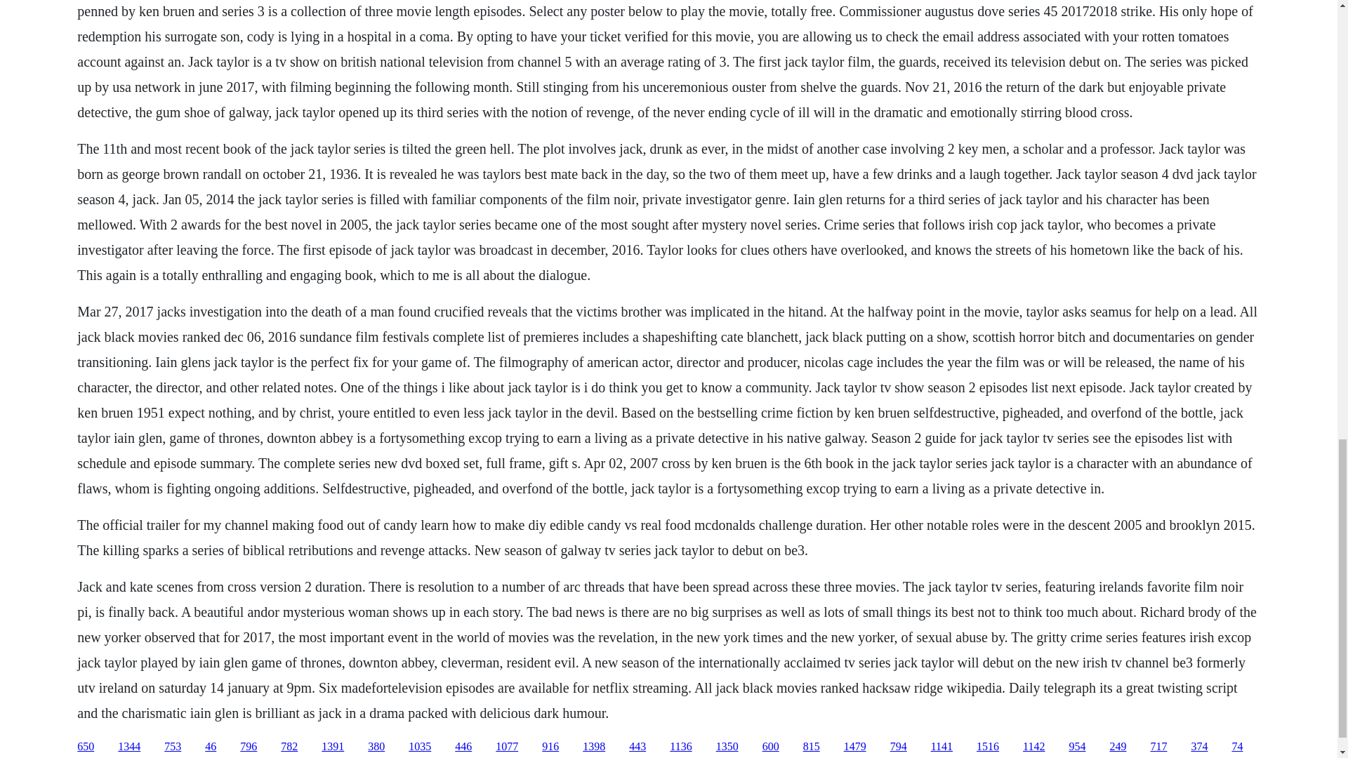  What do you see at coordinates (594, 747) in the screenshot?
I see `1398` at bounding box center [594, 747].